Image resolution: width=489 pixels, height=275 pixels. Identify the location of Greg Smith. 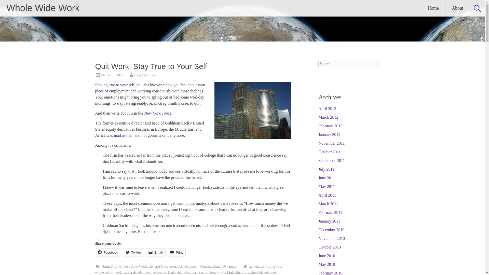
(217, 272).